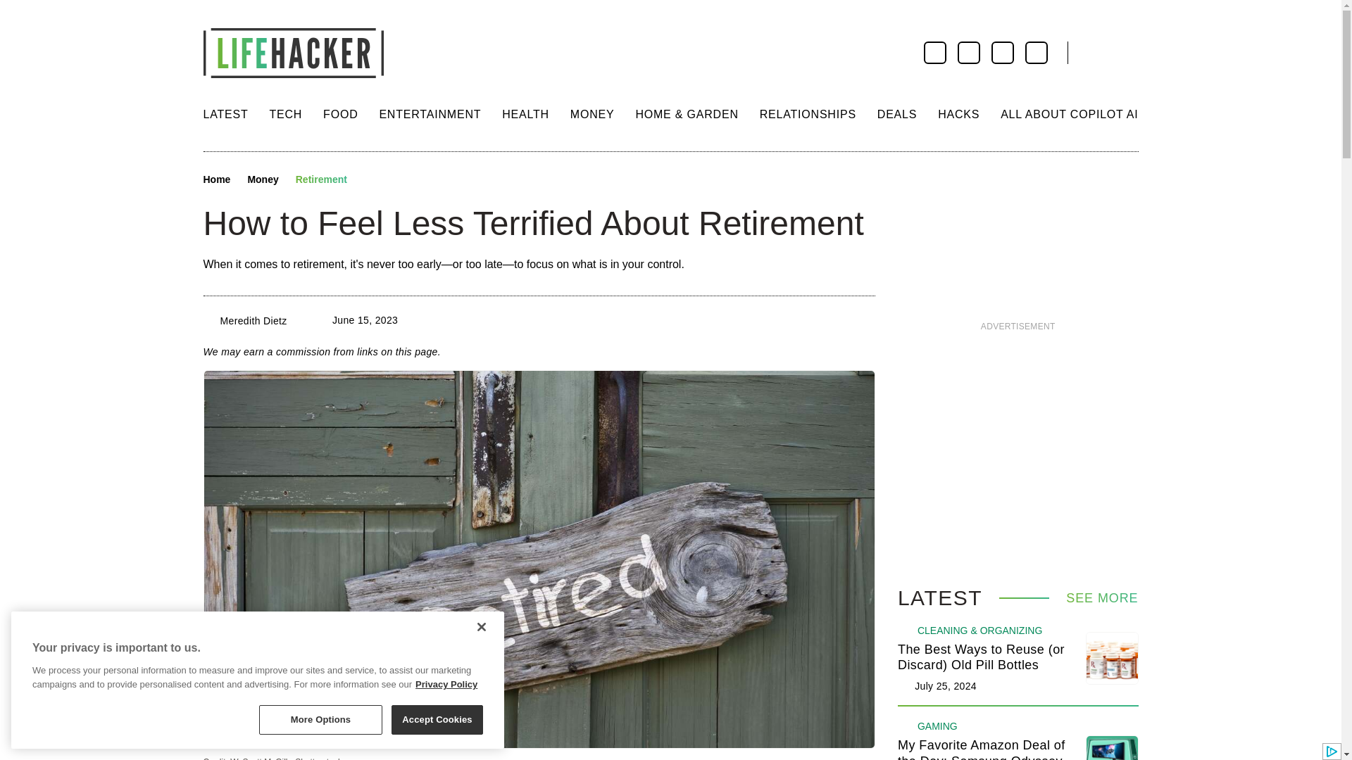 Image resolution: width=1352 pixels, height=760 pixels. What do you see at coordinates (808, 114) in the screenshot?
I see `RELATIONSHIPS` at bounding box center [808, 114].